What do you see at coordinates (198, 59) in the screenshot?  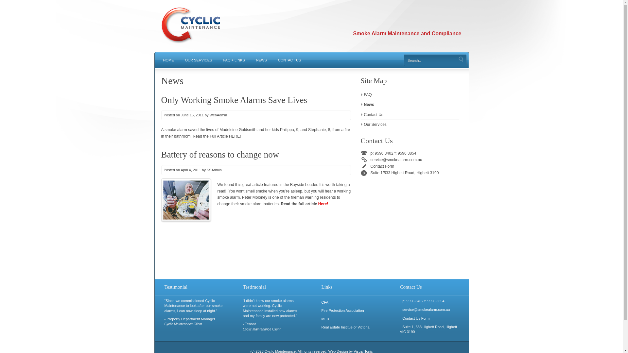 I see `OUR SERVICES` at bounding box center [198, 59].